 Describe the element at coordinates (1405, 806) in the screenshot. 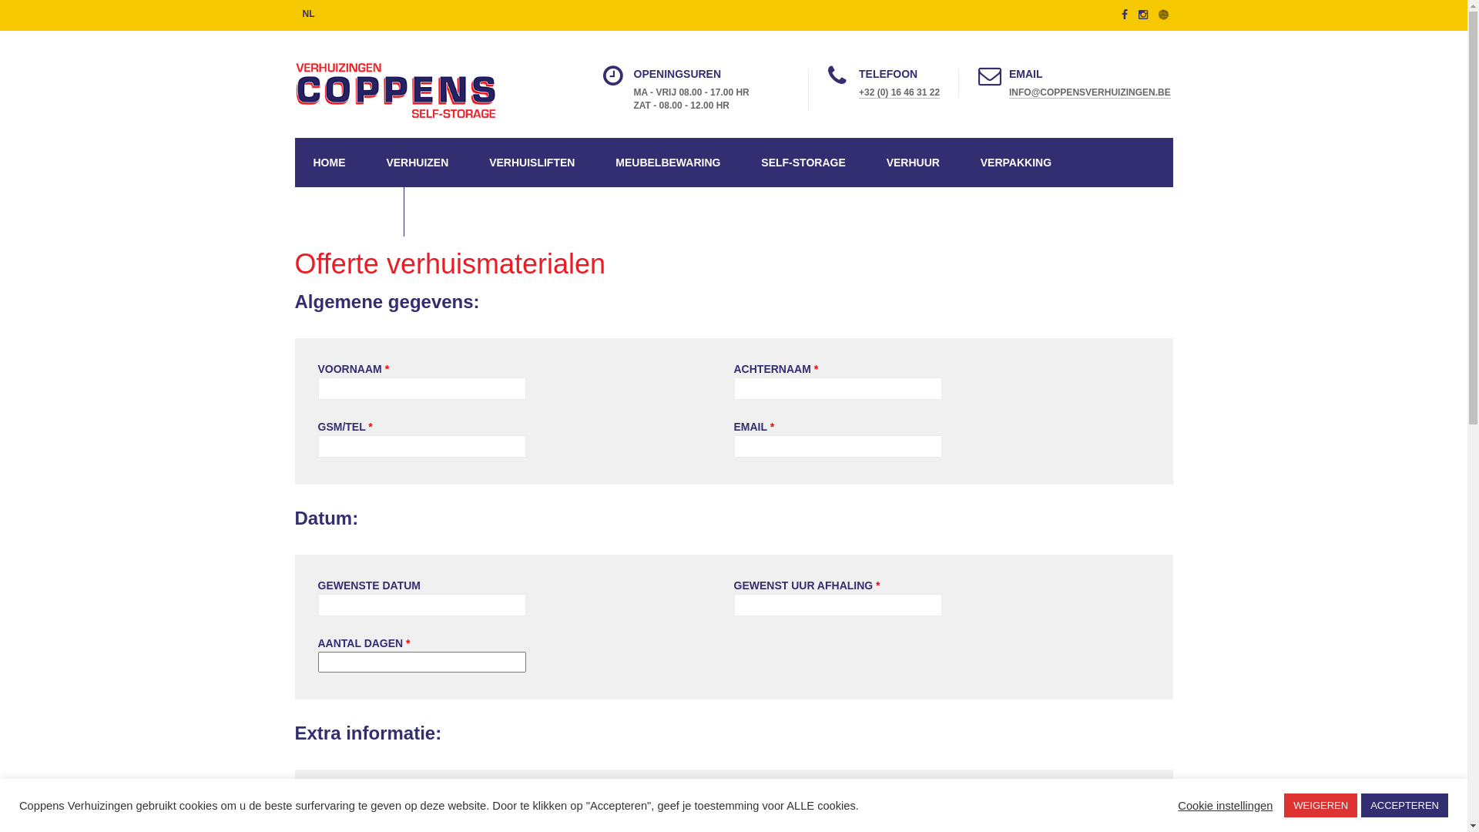

I see `ACCEPTEREN` at that location.